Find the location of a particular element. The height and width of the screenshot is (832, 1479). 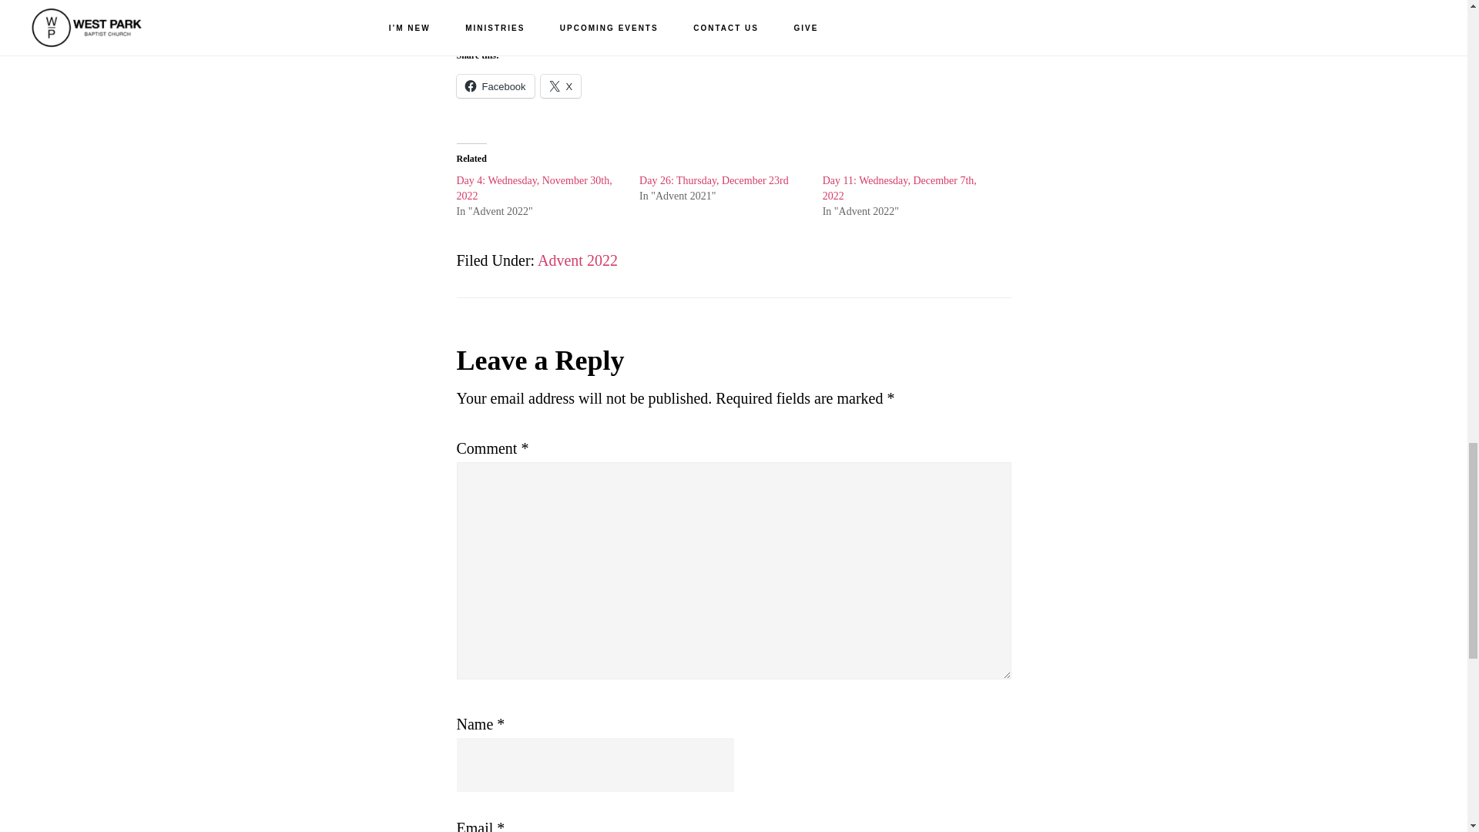

Day 4: Wednesday, November 30th, 2022 is located at coordinates (533, 188).